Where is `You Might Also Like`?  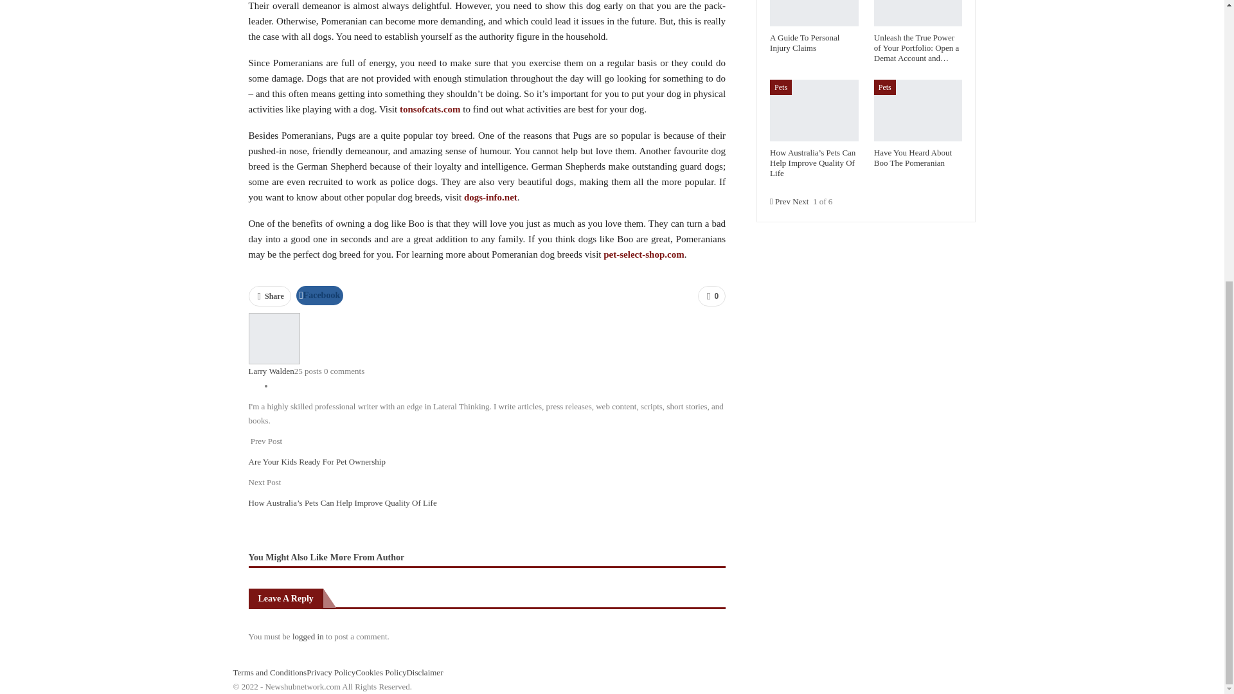
You Might Also Like is located at coordinates (288, 556).